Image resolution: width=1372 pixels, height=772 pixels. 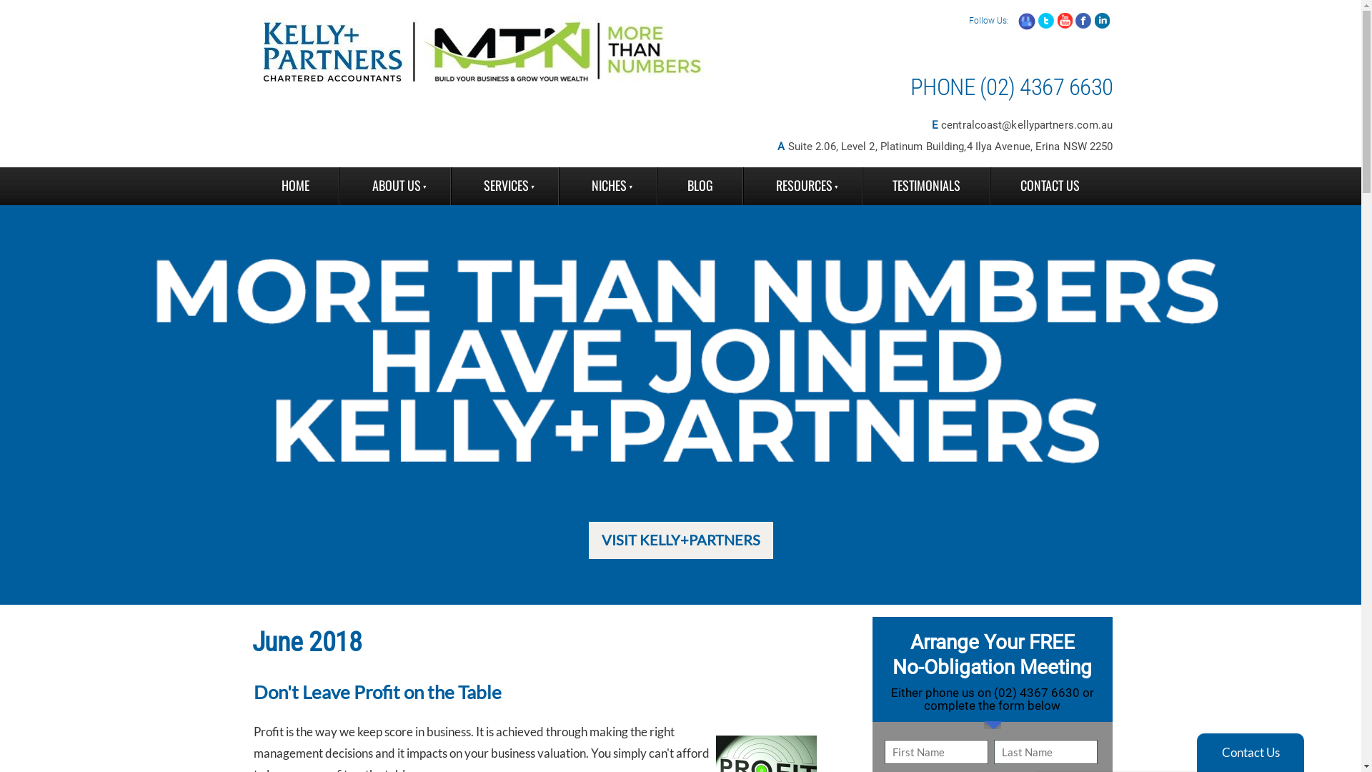 I want to click on Don't Leave Profit on the Table, so click(x=377, y=692).